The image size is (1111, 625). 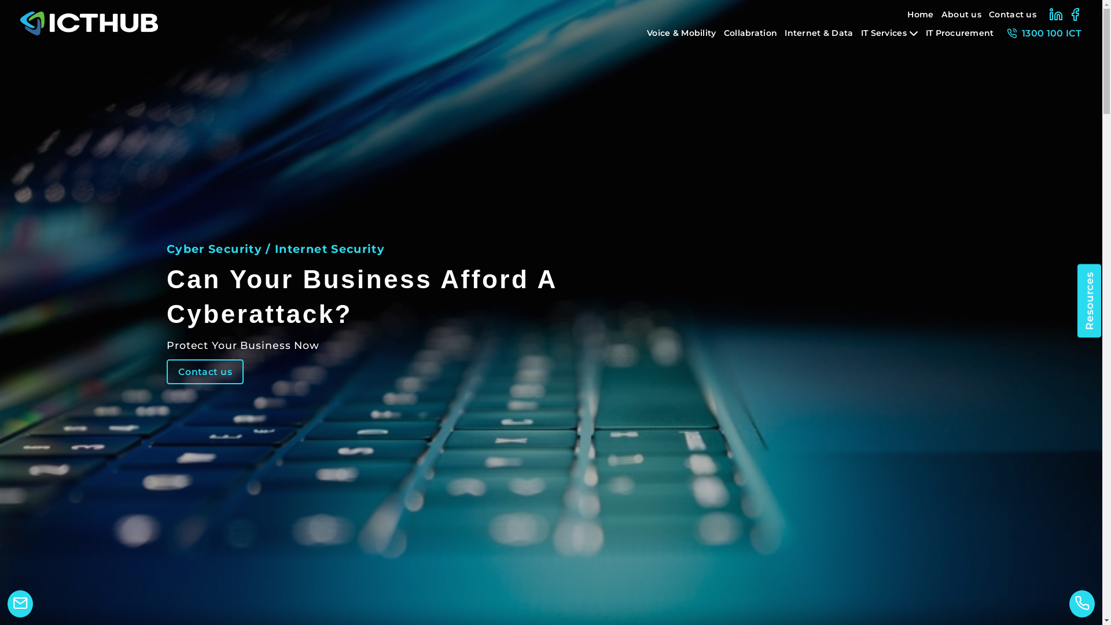 I want to click on Home, so click(x=924, y=15).